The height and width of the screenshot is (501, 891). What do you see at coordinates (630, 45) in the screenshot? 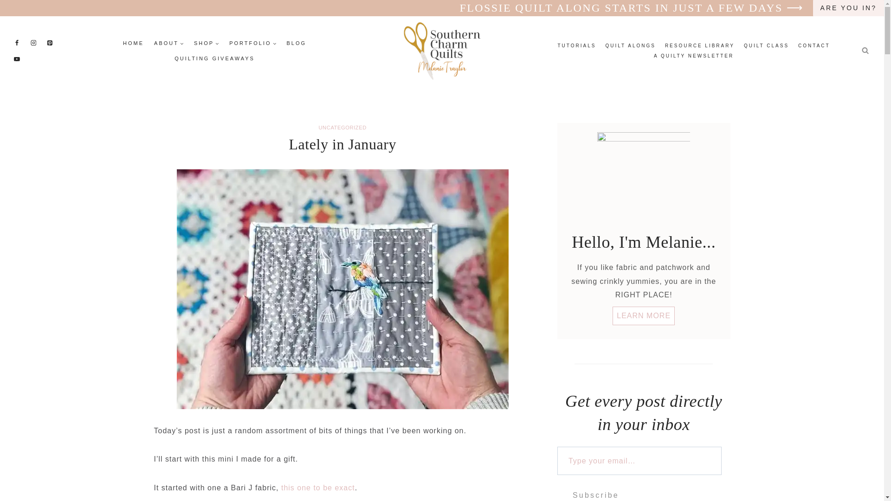
I see `QUILT ALONGS` at bounding box center [630, 45].